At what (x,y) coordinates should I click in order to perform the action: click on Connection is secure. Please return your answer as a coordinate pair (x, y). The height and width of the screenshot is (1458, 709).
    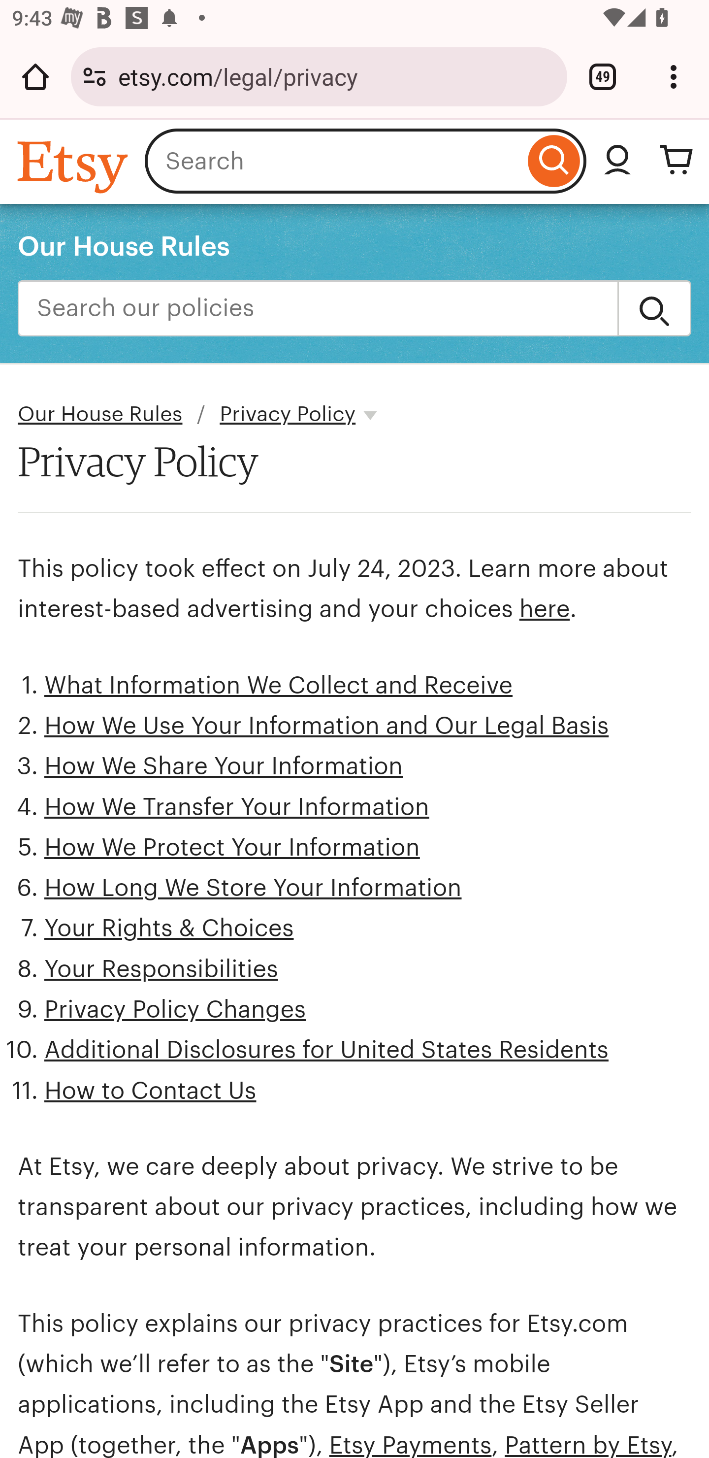
    Looking at the image, I should click on (95, 76).